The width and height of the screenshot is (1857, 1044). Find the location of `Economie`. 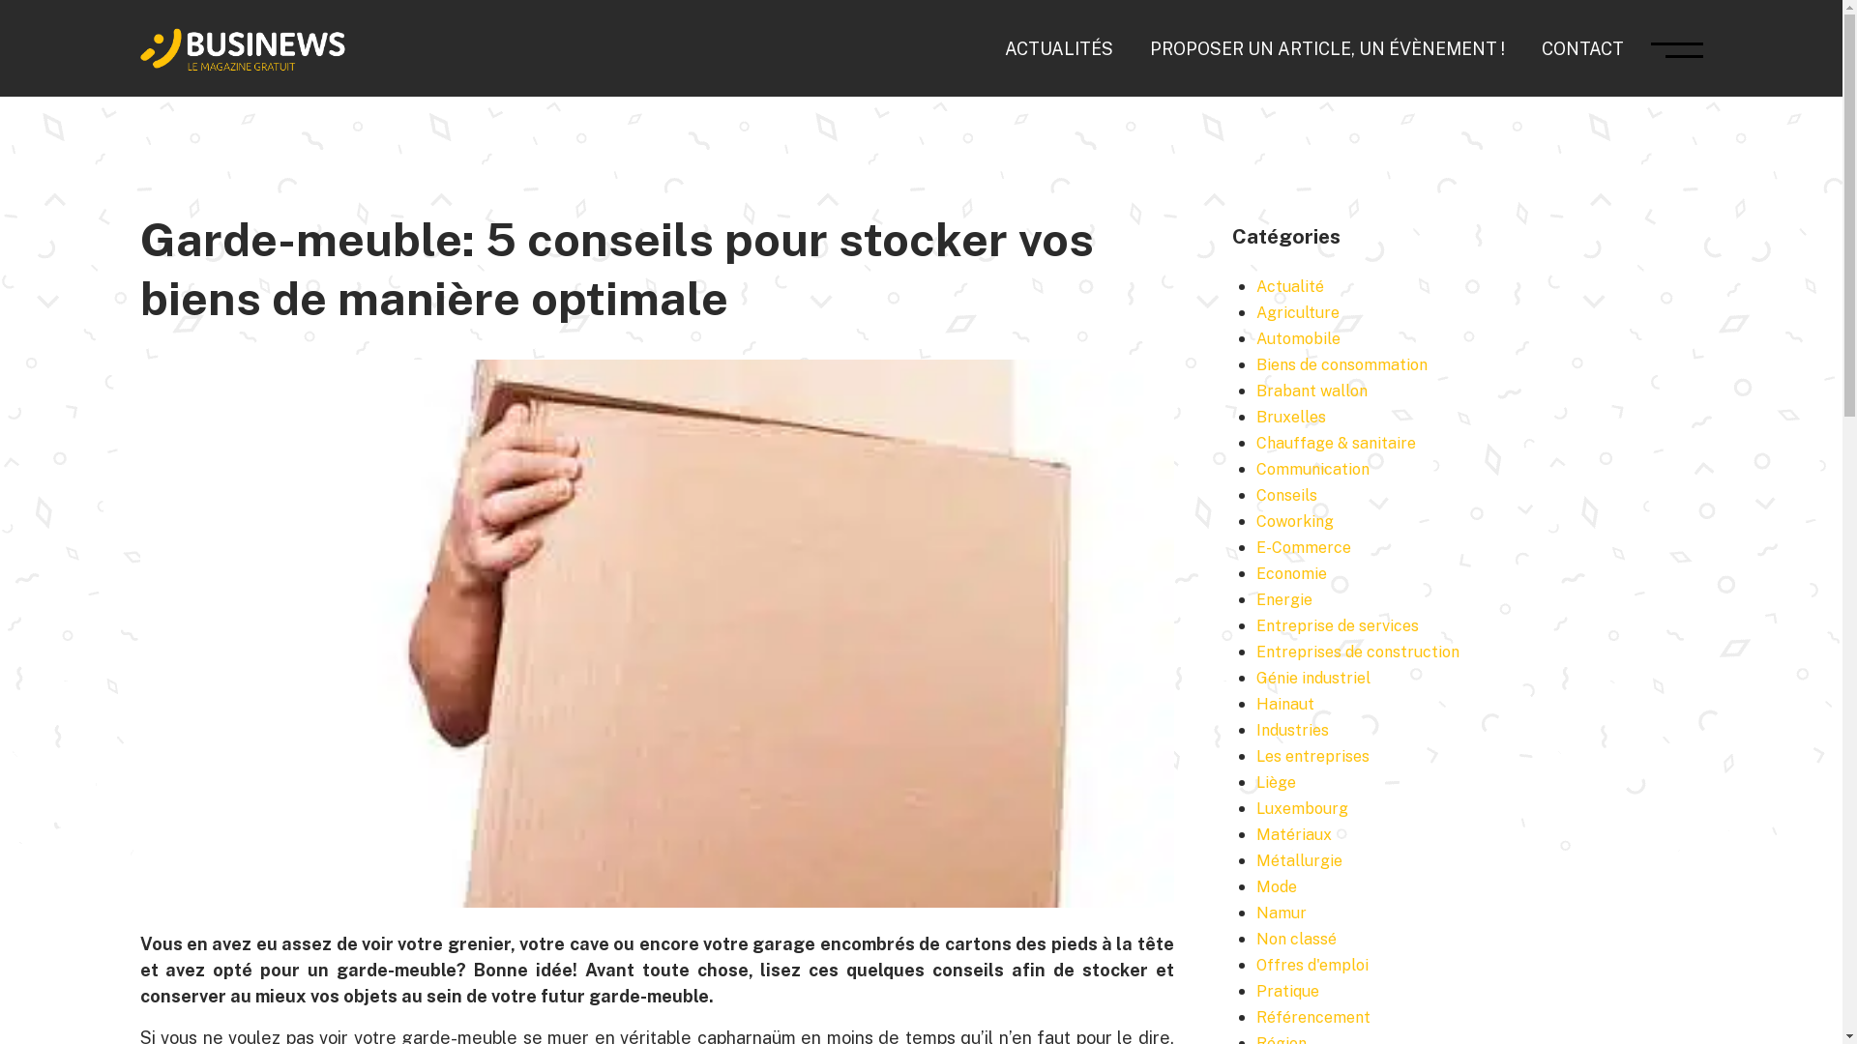

Economie is located at coordinates (1292, 574).